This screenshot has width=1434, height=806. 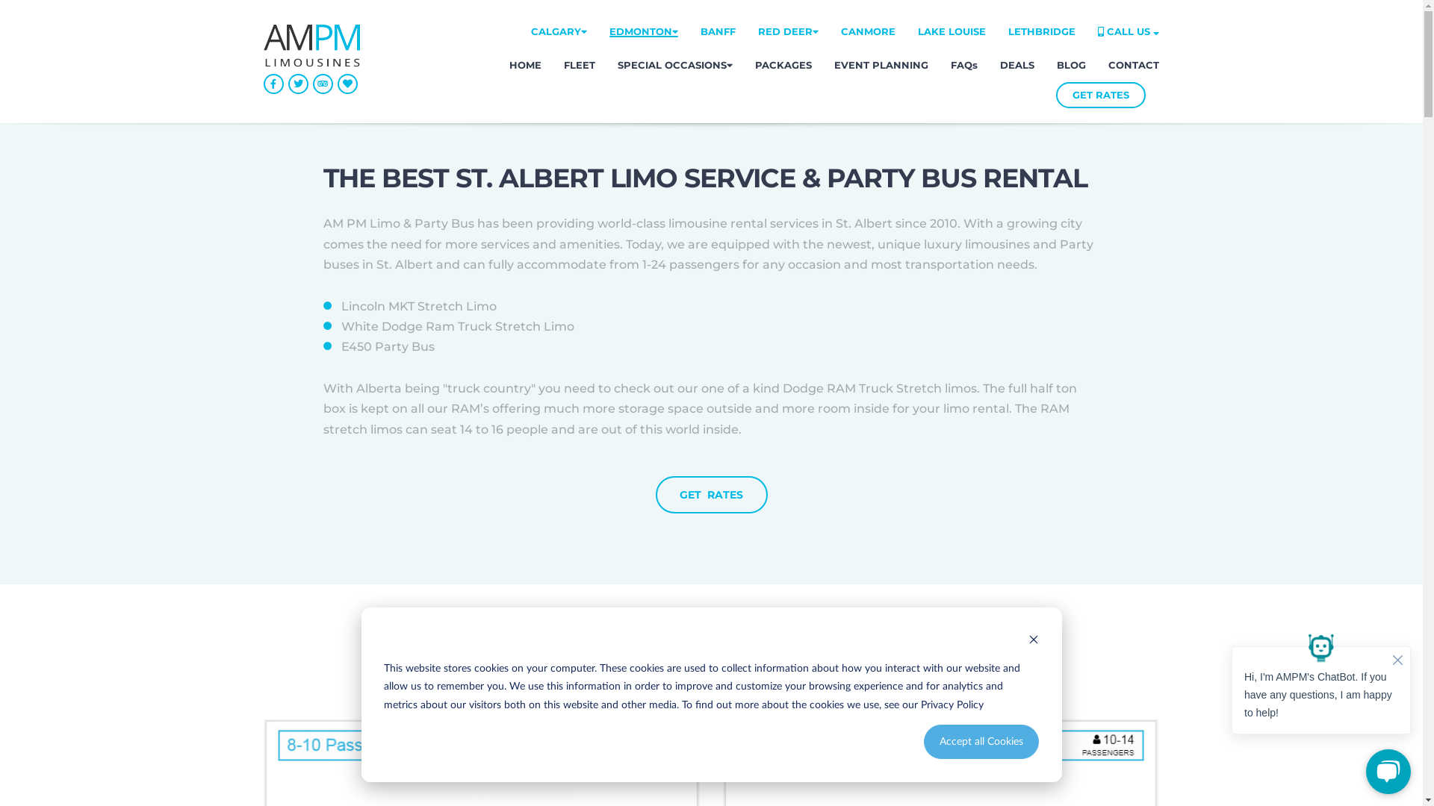 What do you see at coordinates (1042, 31) in the screenshot?
I see `LETHBRIDGE` at bounding box center [1042, 31].